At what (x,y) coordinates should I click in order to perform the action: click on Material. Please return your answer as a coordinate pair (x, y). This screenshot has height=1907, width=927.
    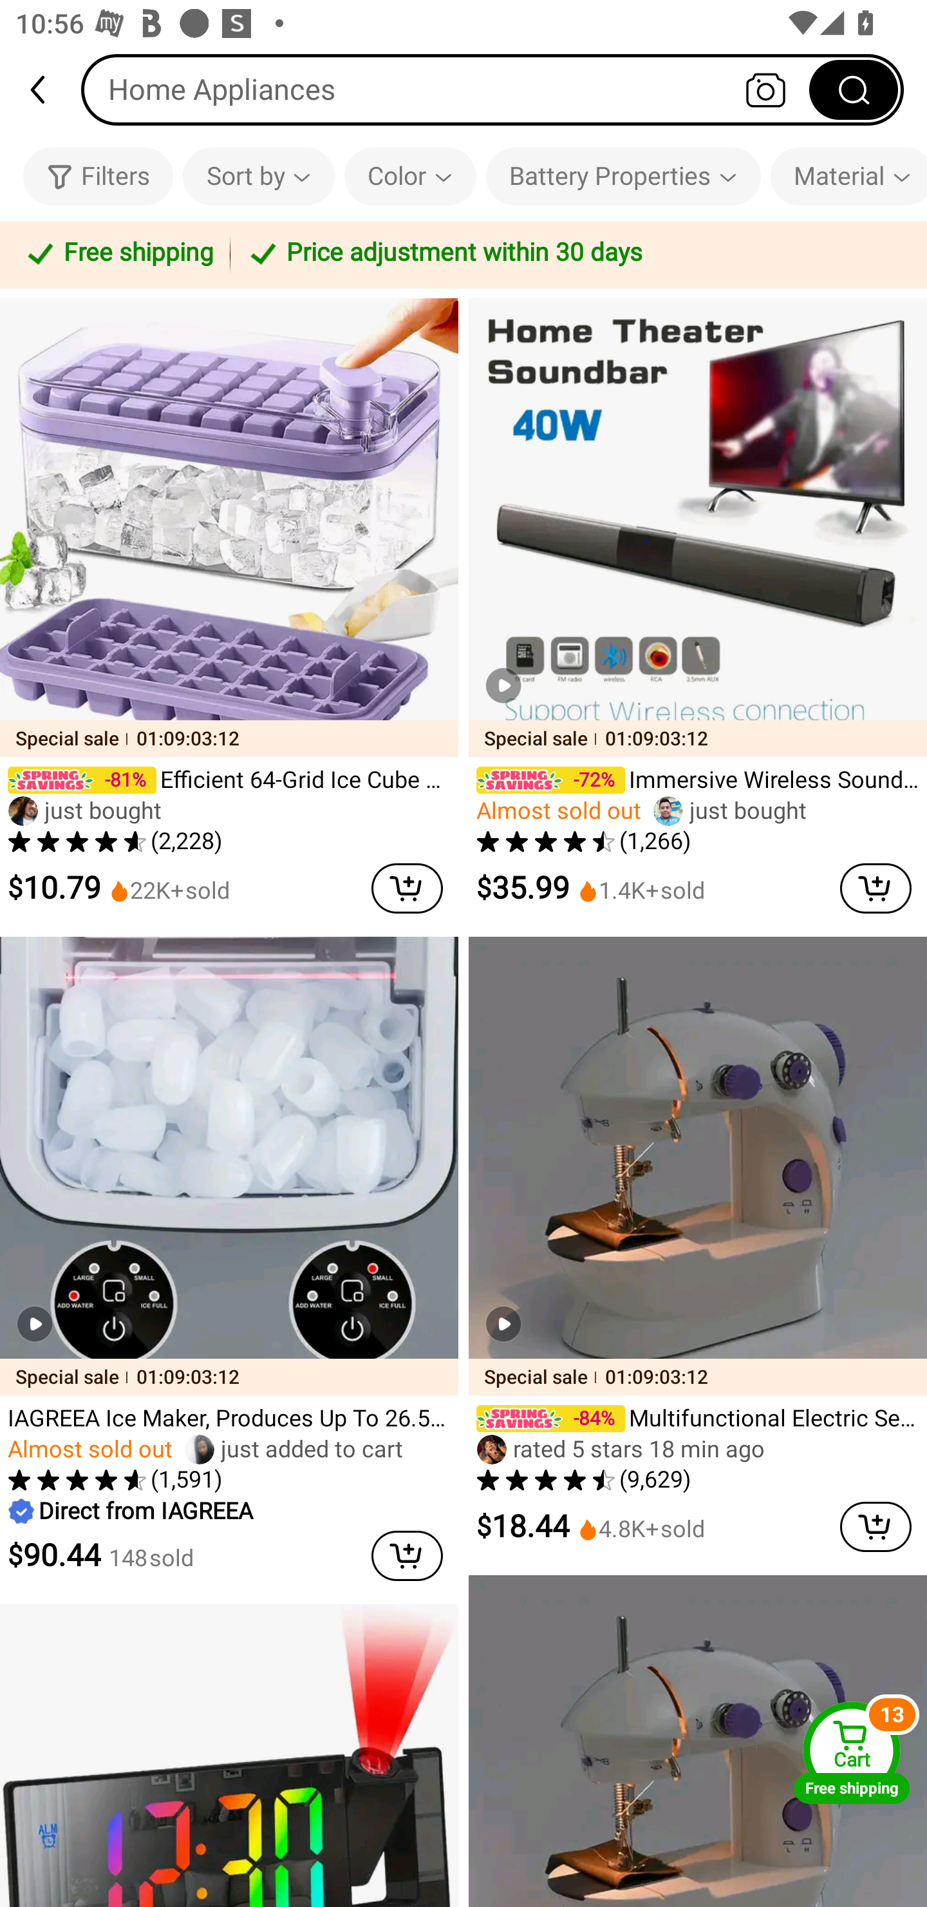
    Looking at the image, I should click on (848, 176).